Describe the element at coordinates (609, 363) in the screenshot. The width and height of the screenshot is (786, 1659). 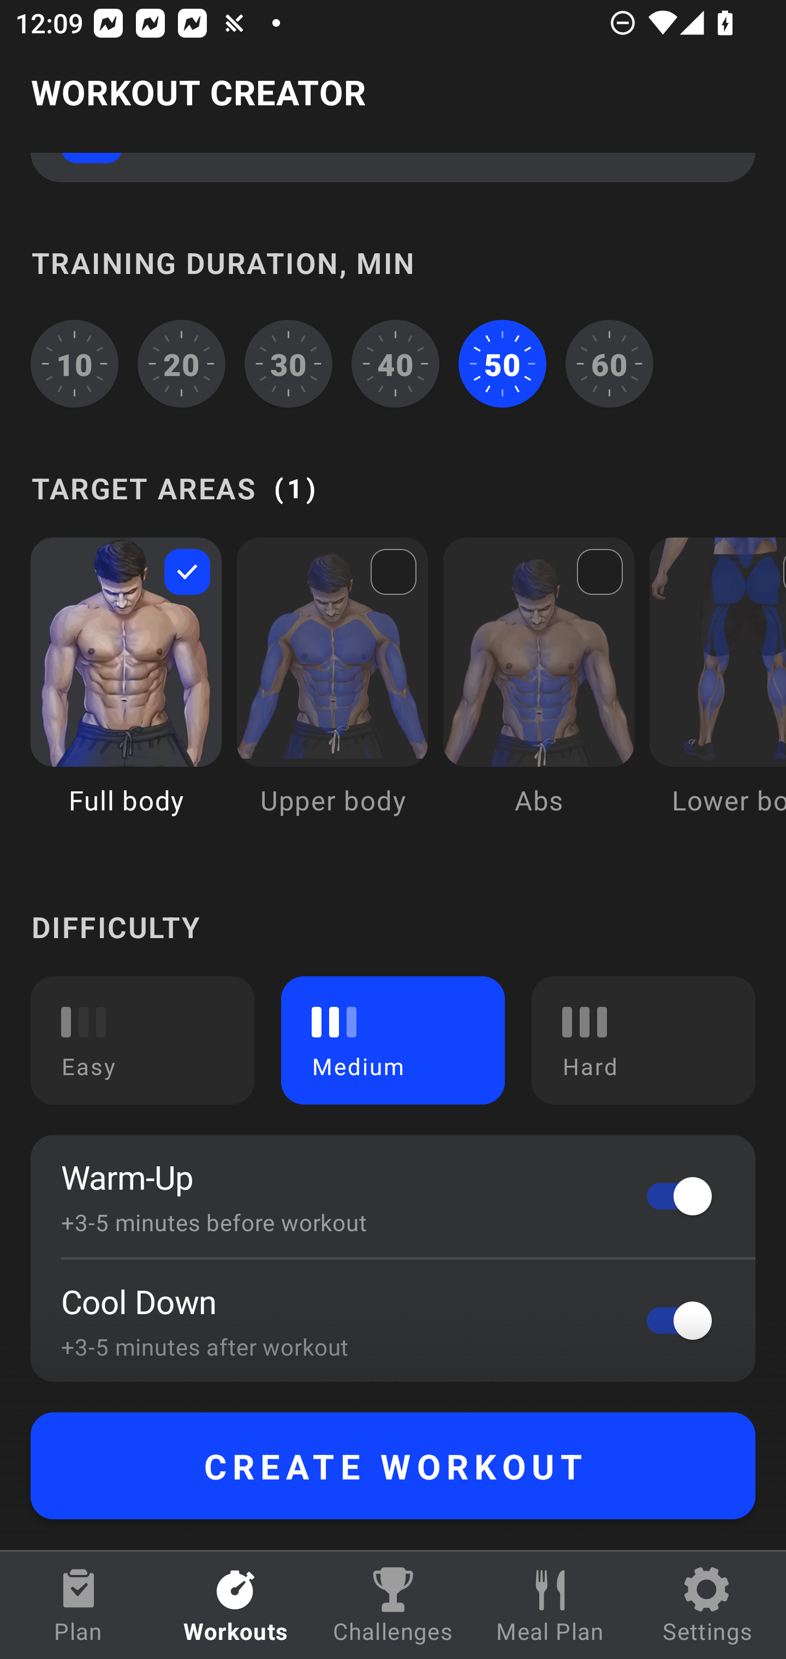
I see `60` at that location.